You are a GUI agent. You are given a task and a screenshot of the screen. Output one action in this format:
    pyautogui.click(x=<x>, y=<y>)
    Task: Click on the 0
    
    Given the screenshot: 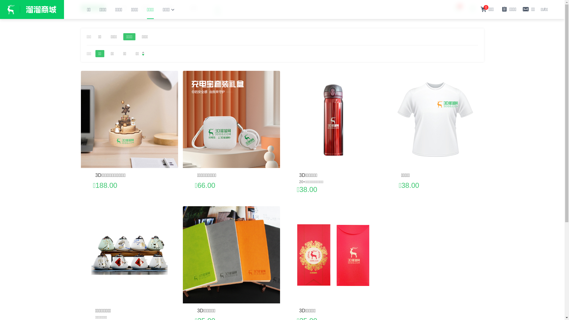 What is the action you would take?
    pyautogui.click(x=457, y=8)
    